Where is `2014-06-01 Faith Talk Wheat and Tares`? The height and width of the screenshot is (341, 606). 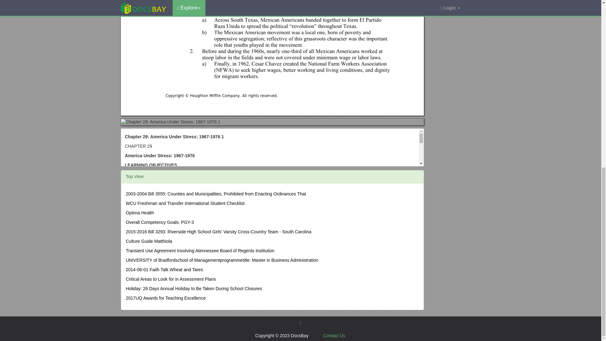
2014-06-01 Faith Talk Wheat and Tares is located at coordinates (164, 269).